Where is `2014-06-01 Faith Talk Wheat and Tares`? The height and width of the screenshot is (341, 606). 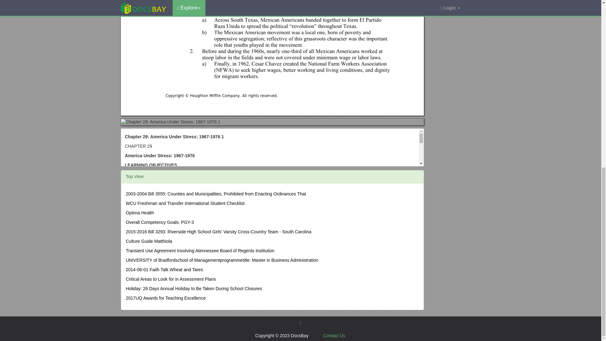
2014-06-01 Faith Talk Wheat and Tares is located at coordinates (164, 269).